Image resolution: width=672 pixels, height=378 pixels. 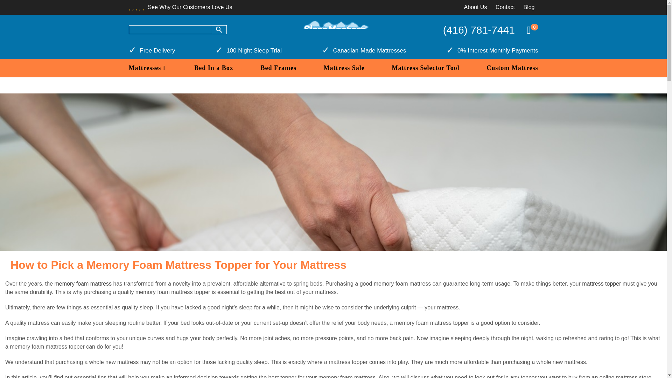 I want to click on See Why Our Customers Love Us, so click(x=181, y=7).